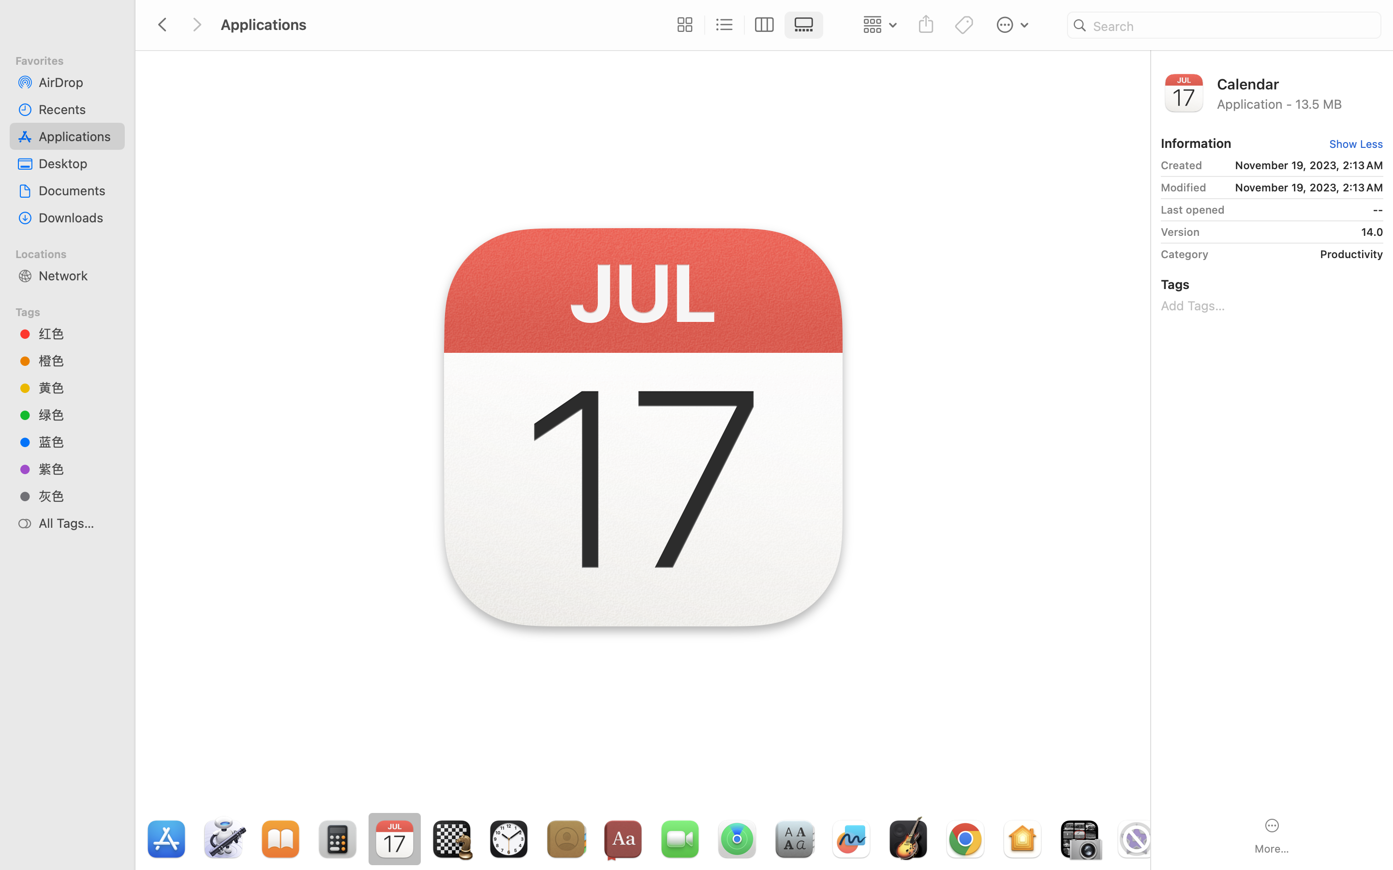 This screenshot has width=1393, height=870. Describe the element at coordinates (78, 333) in the screenshot. I see `红色` at that location.